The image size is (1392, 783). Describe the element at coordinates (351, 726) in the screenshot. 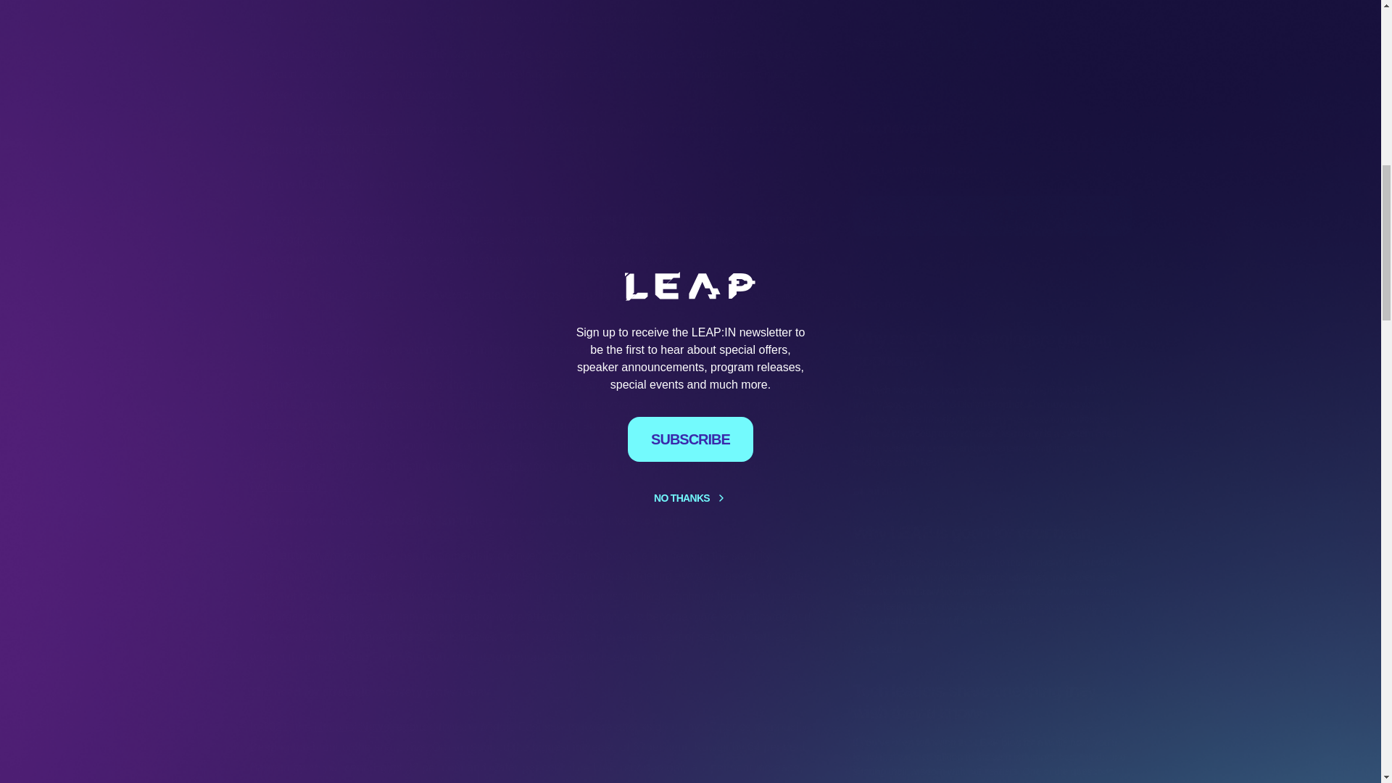

I see `National News` at that location.